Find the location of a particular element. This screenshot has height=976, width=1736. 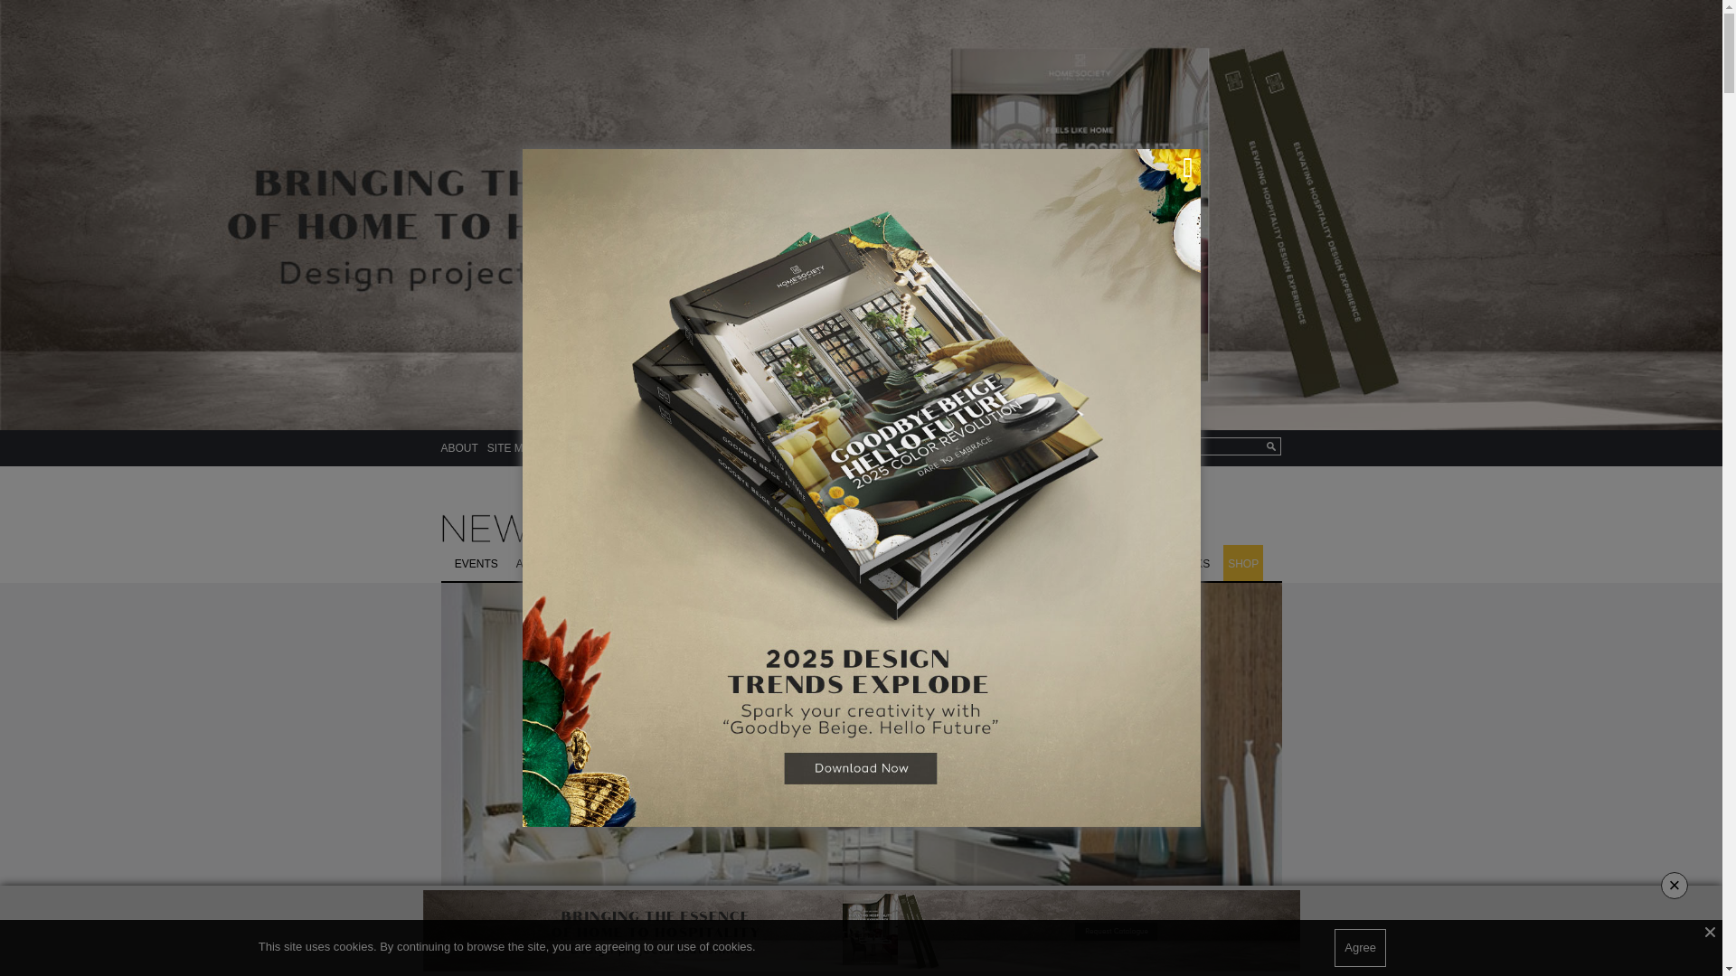

INTERIOR DESIGN is located at coordinates (667, 562).